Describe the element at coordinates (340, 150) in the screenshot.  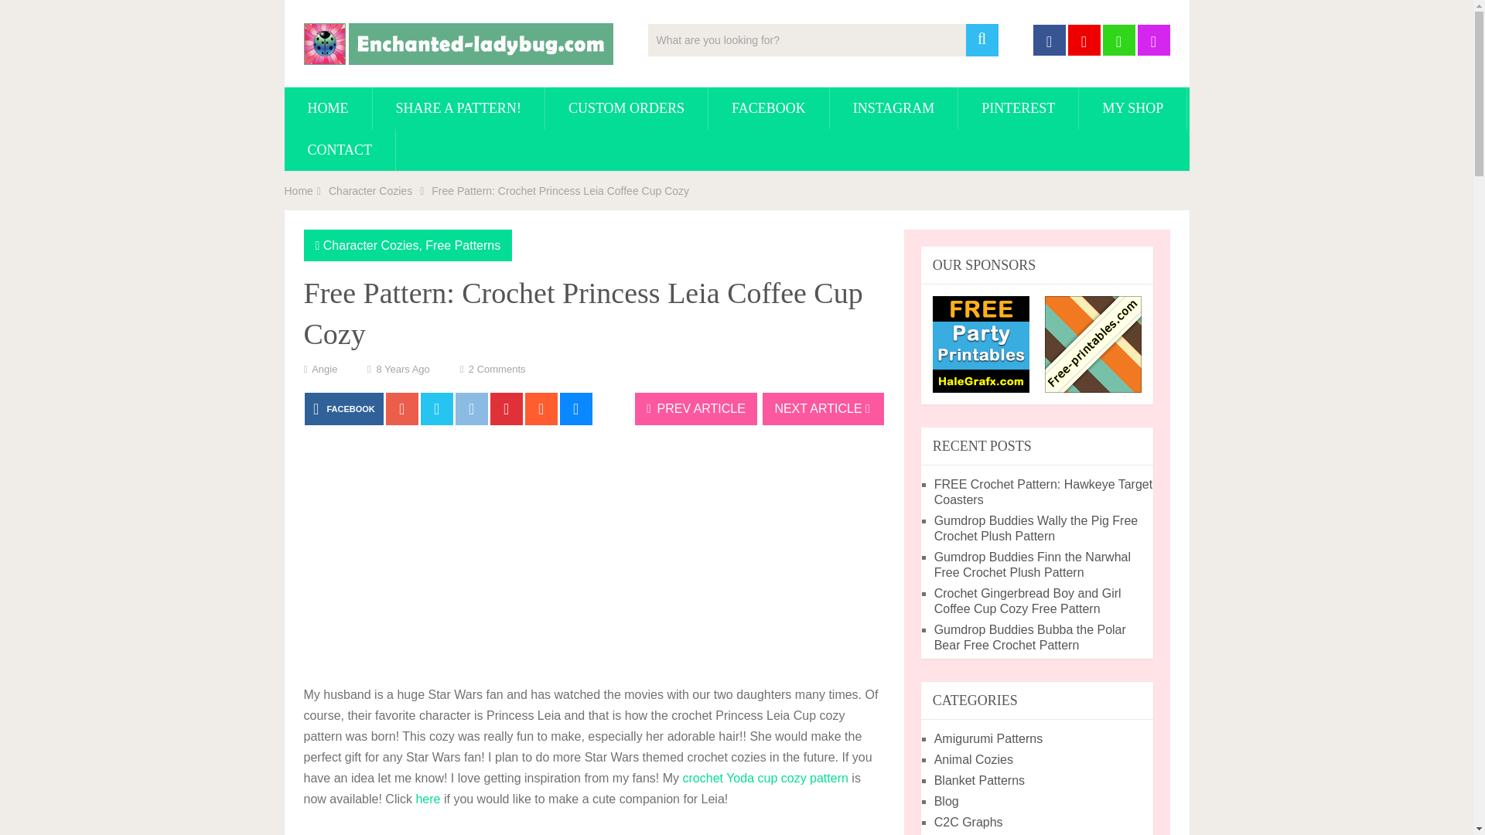
I see `CONTACT` at that location.